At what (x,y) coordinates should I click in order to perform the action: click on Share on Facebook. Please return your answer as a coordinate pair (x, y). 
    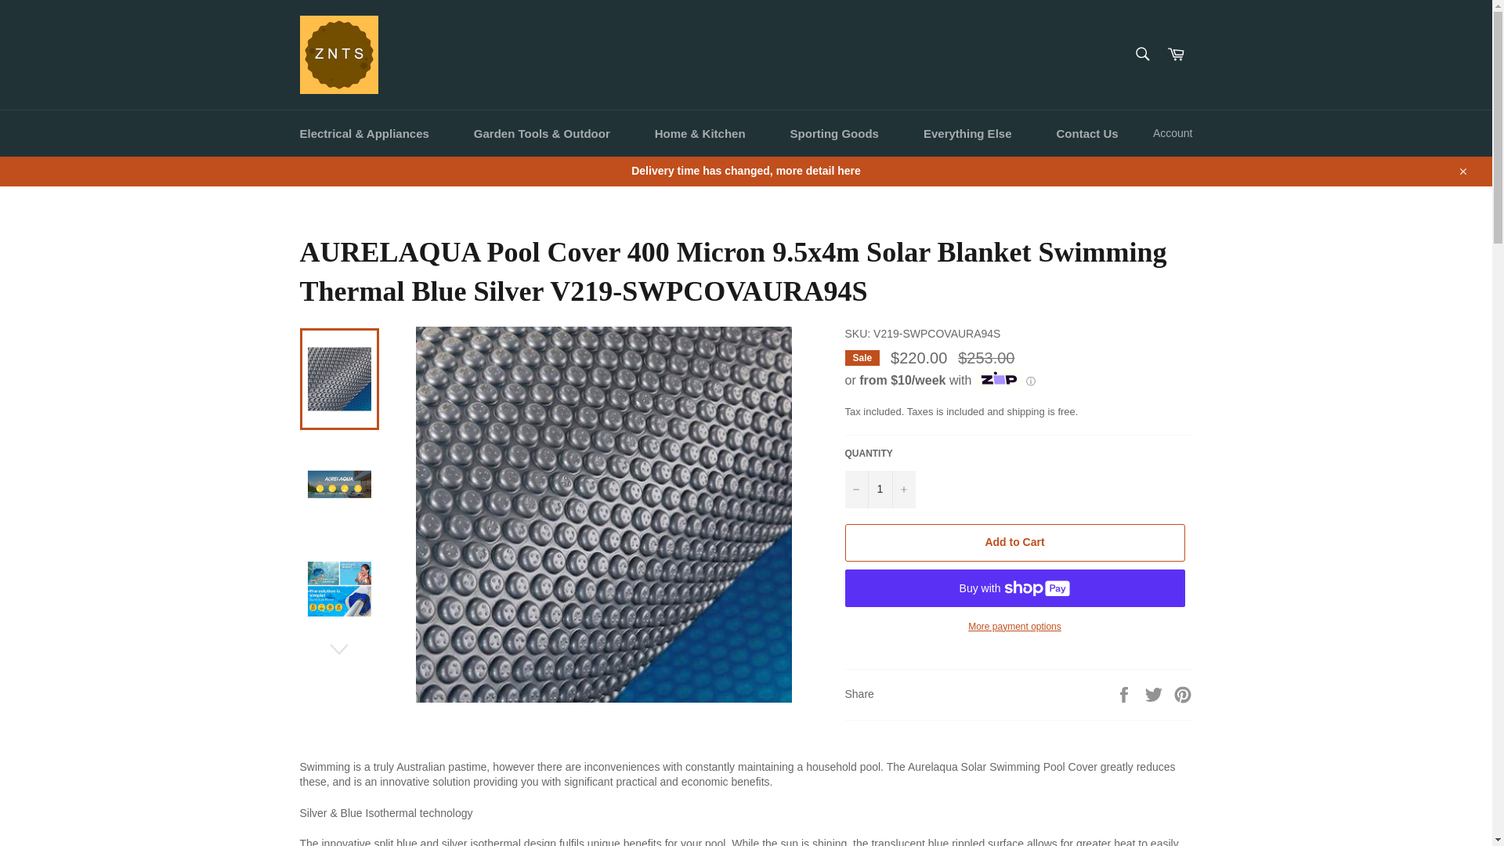
    Looking at the image, I should click on (1125, 694).